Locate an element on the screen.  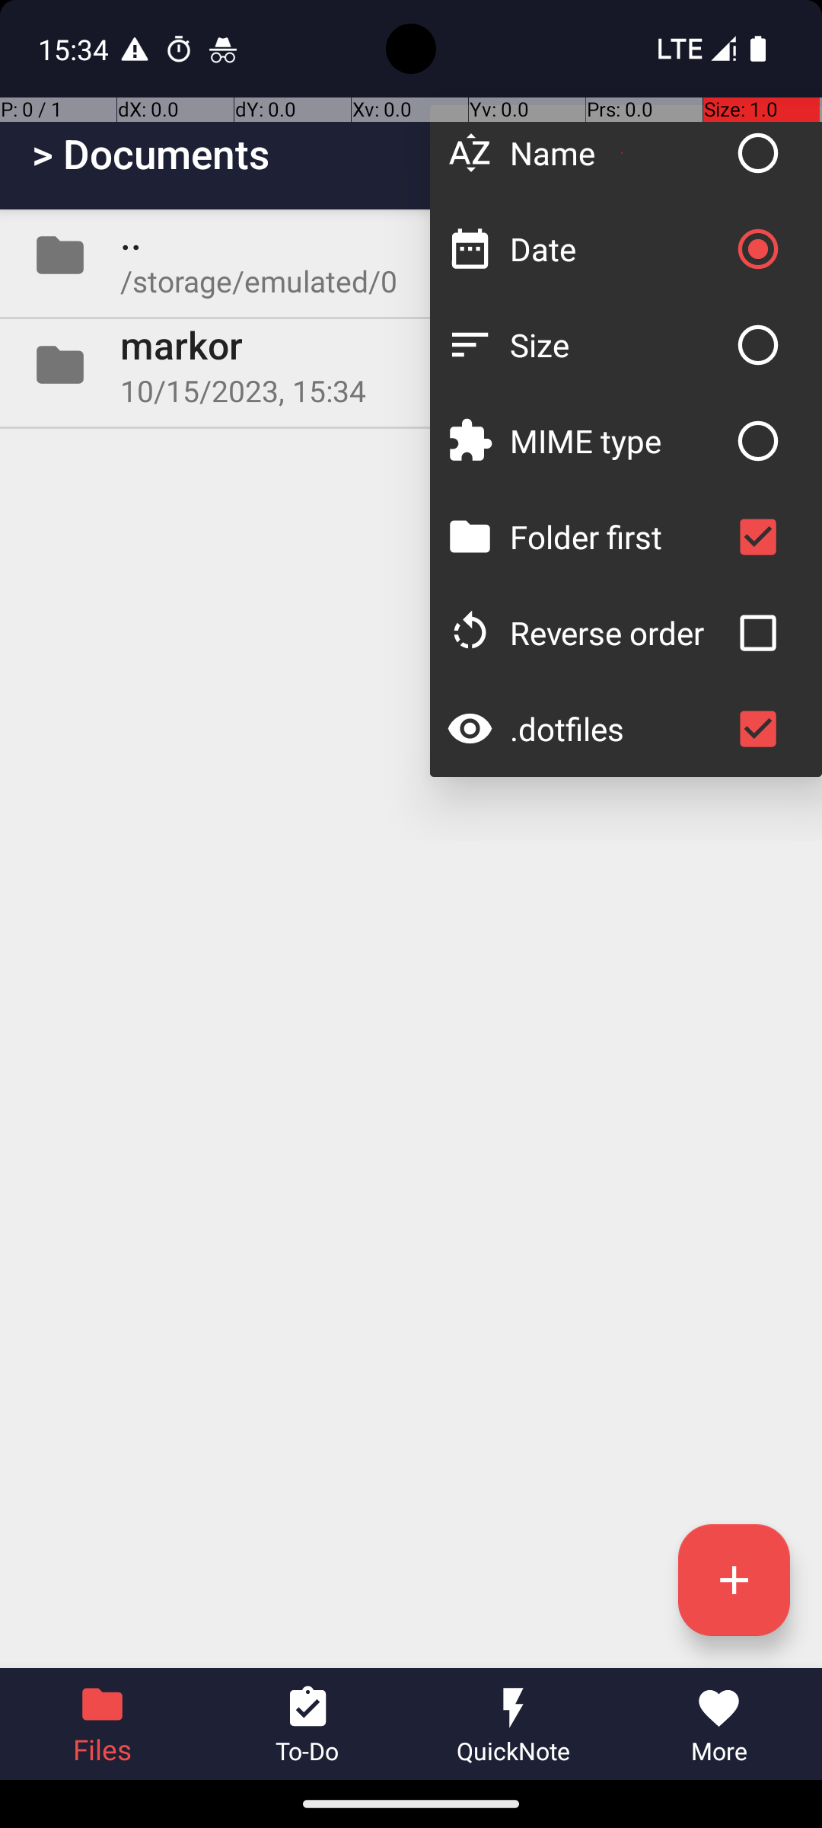
Folder first is located at coordinates (618, 536).